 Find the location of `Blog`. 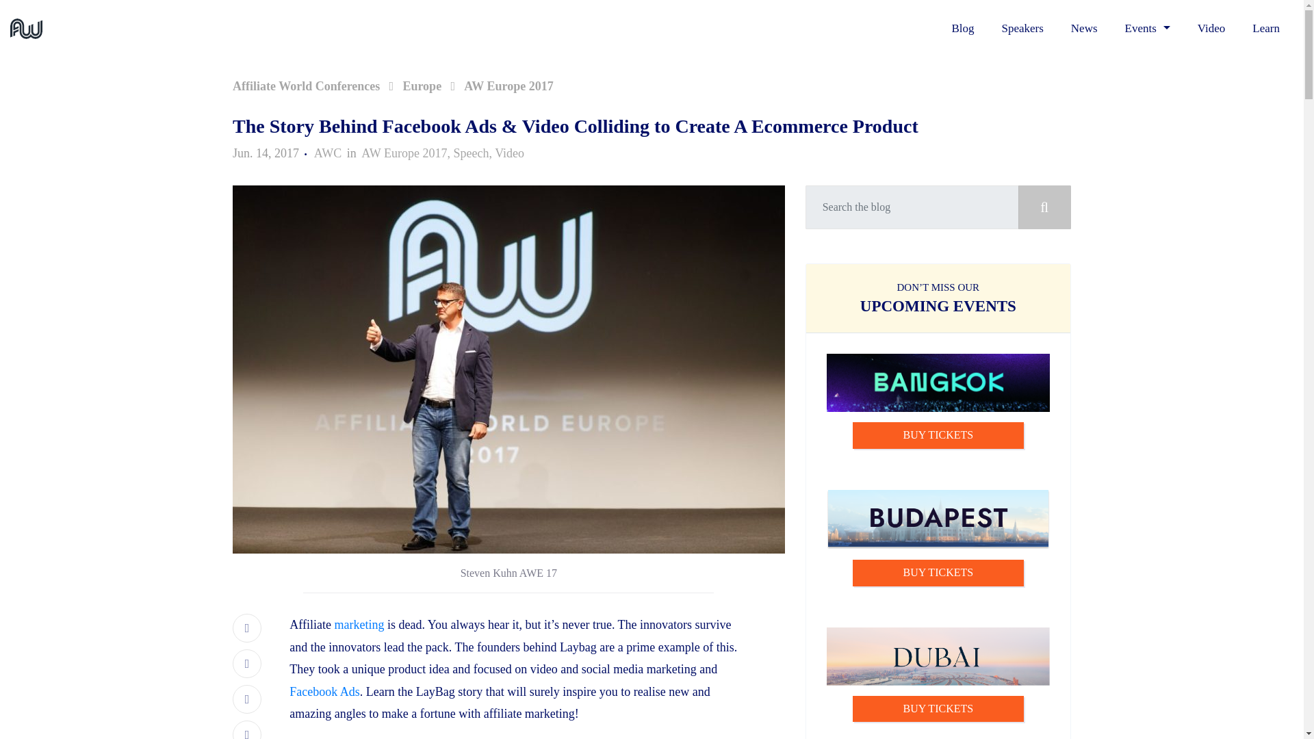

Blog is located at coordinates (962, 29).